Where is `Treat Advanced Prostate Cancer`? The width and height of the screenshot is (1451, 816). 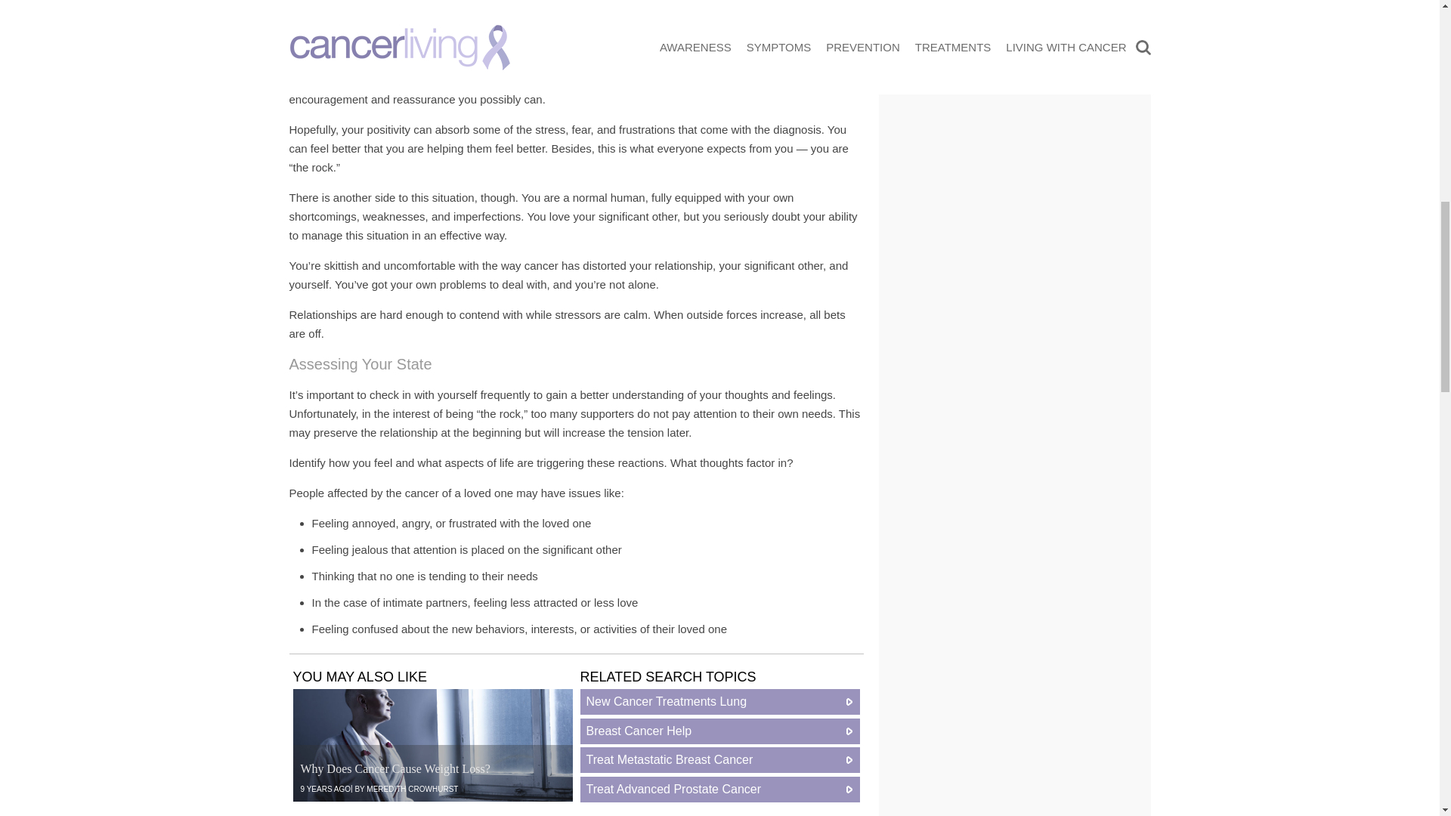 Treat Advanced Prostate Cancer is located at coordinates (720, 789).